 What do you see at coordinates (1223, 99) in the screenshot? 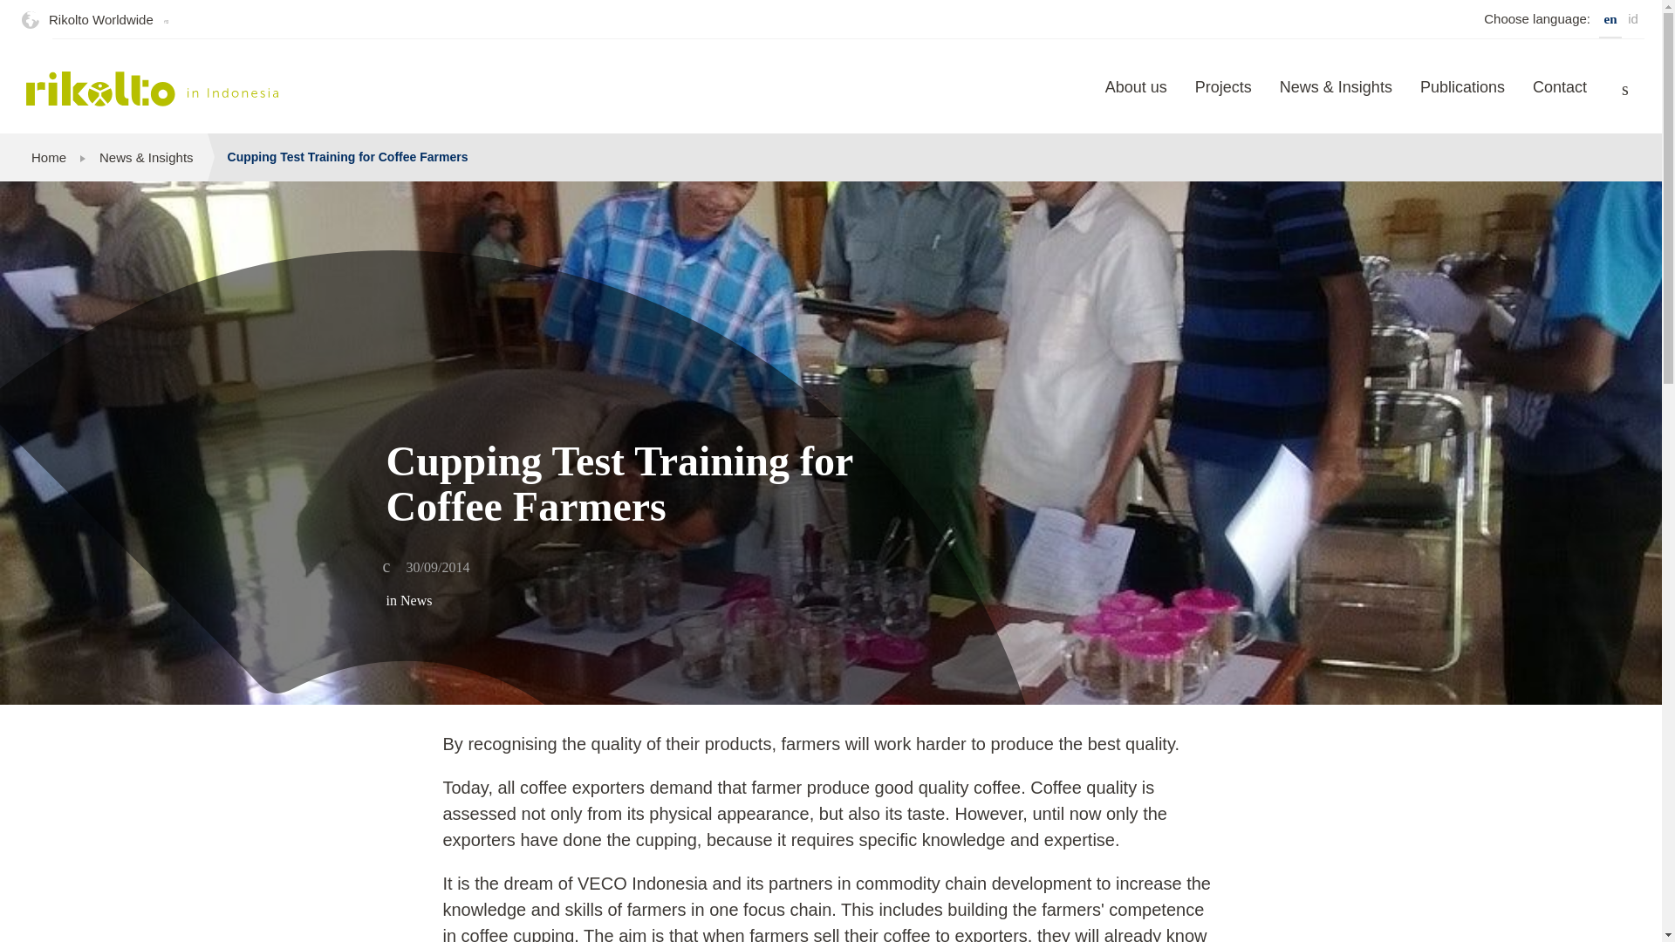
I see `Current projects` at bounding box center [1223, 99].